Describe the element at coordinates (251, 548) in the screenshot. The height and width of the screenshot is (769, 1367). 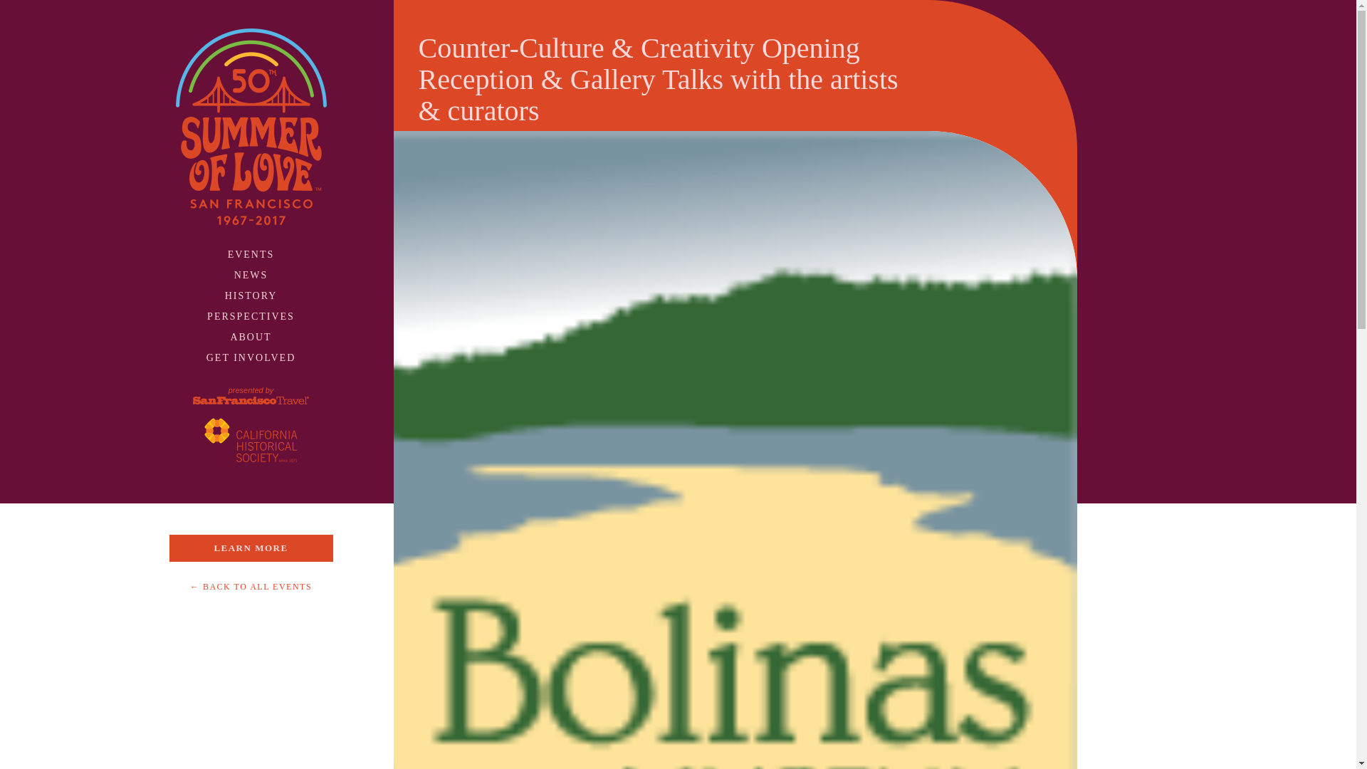
I see `LEARN MORE` at that location.